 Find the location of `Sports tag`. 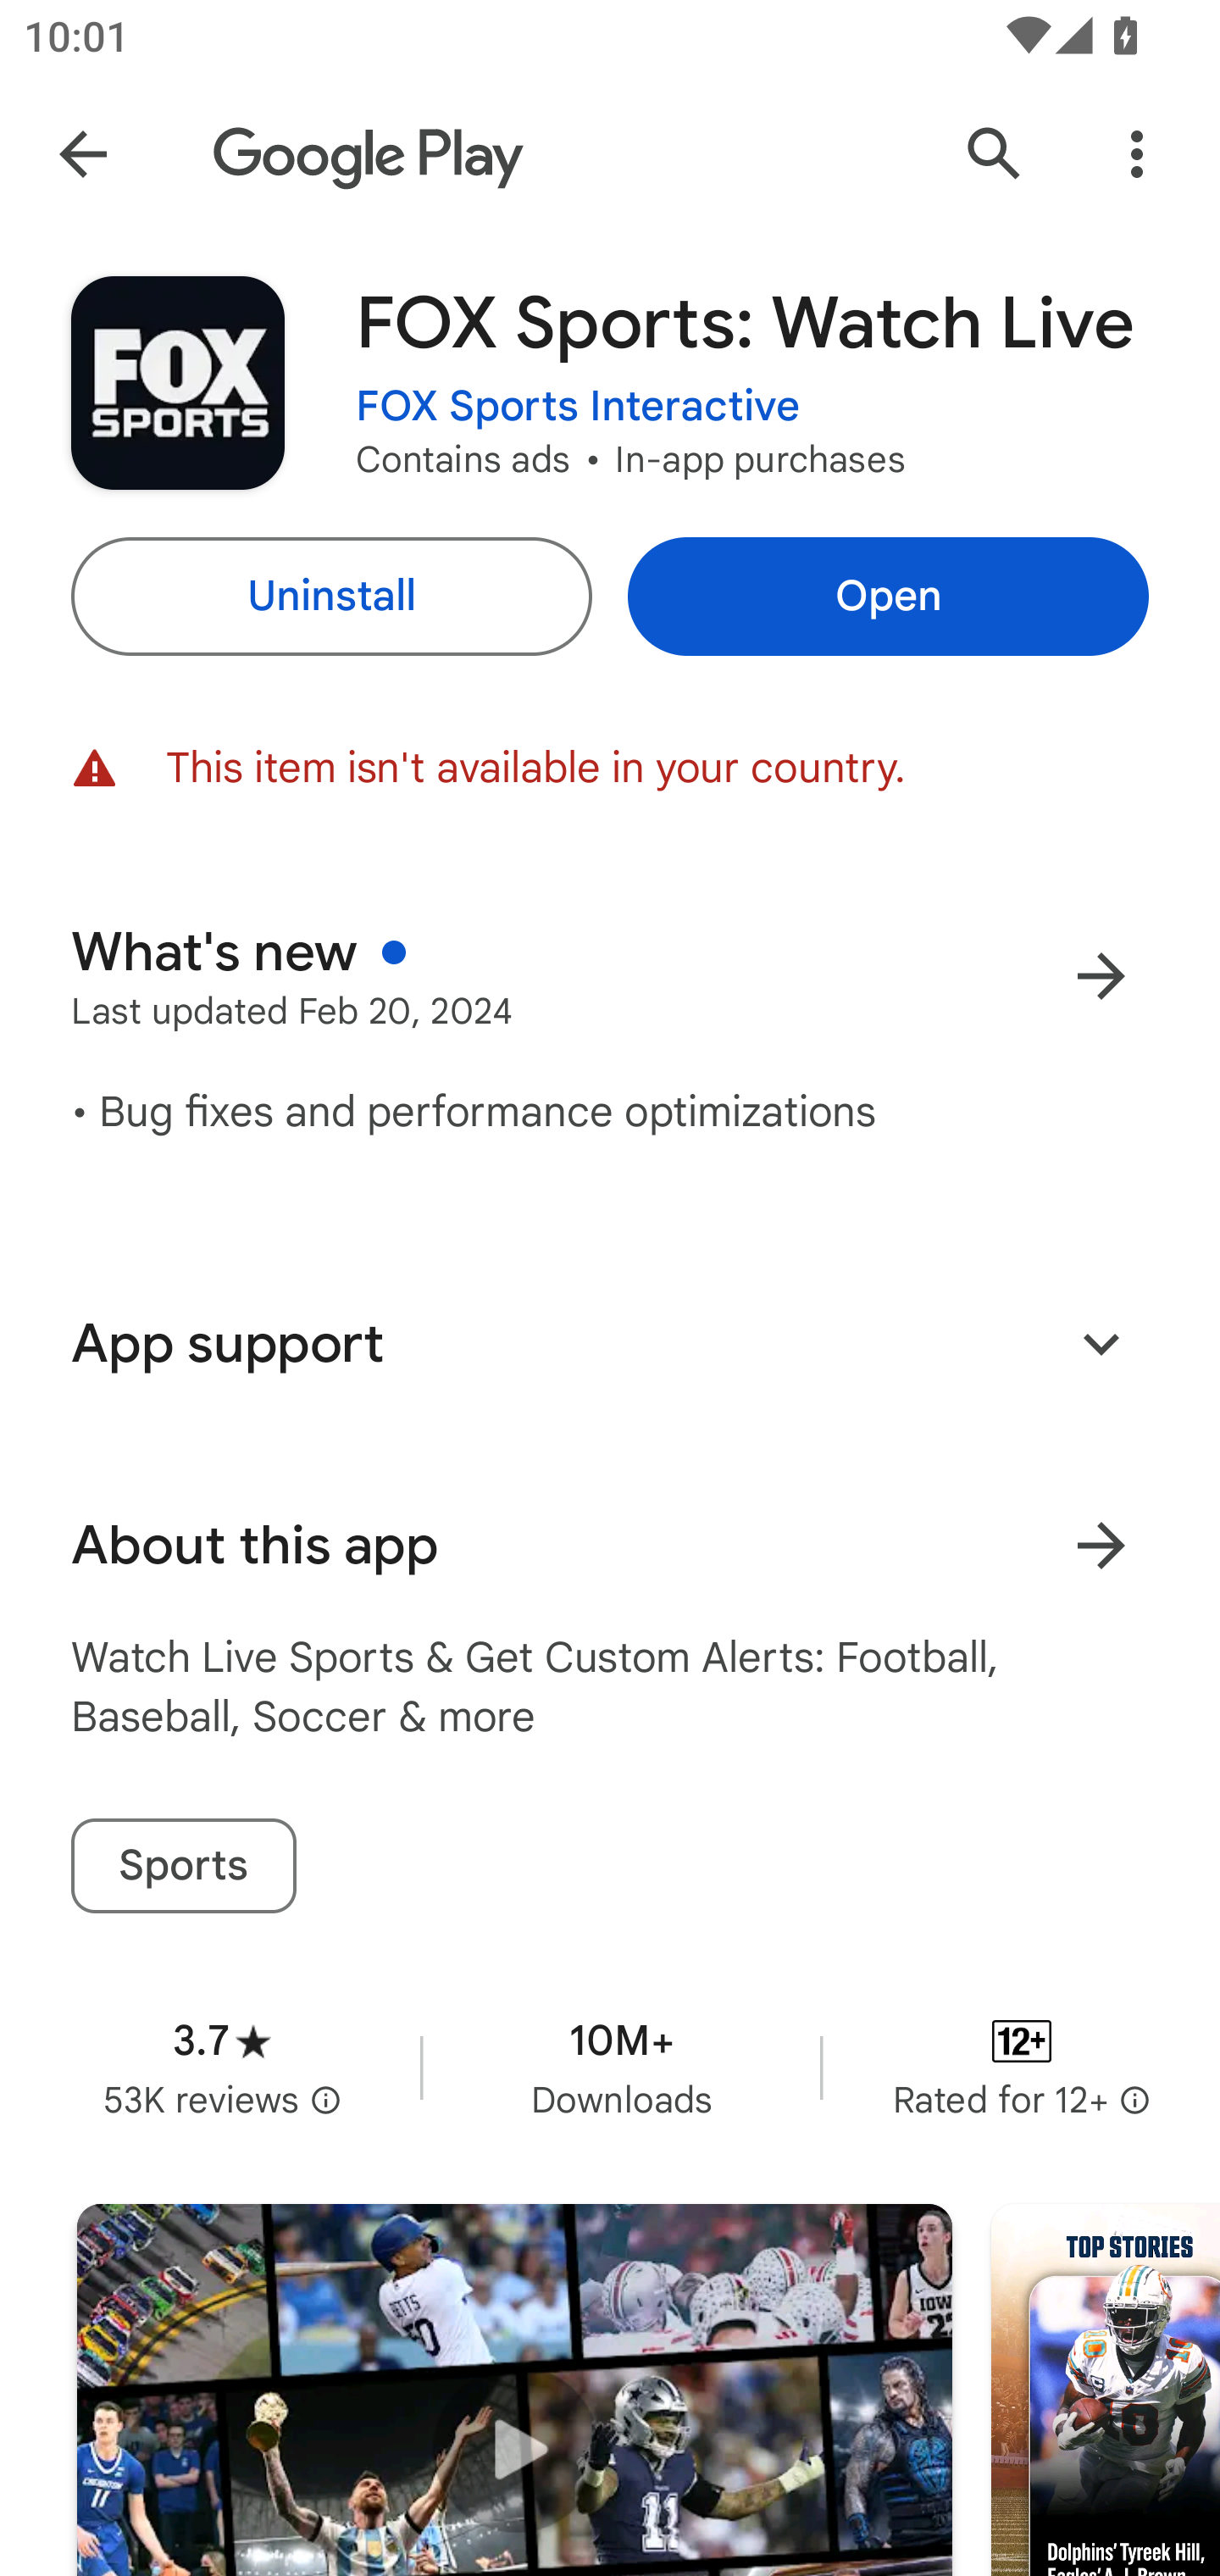

Sports tag is located at coordinates (183, 1866).